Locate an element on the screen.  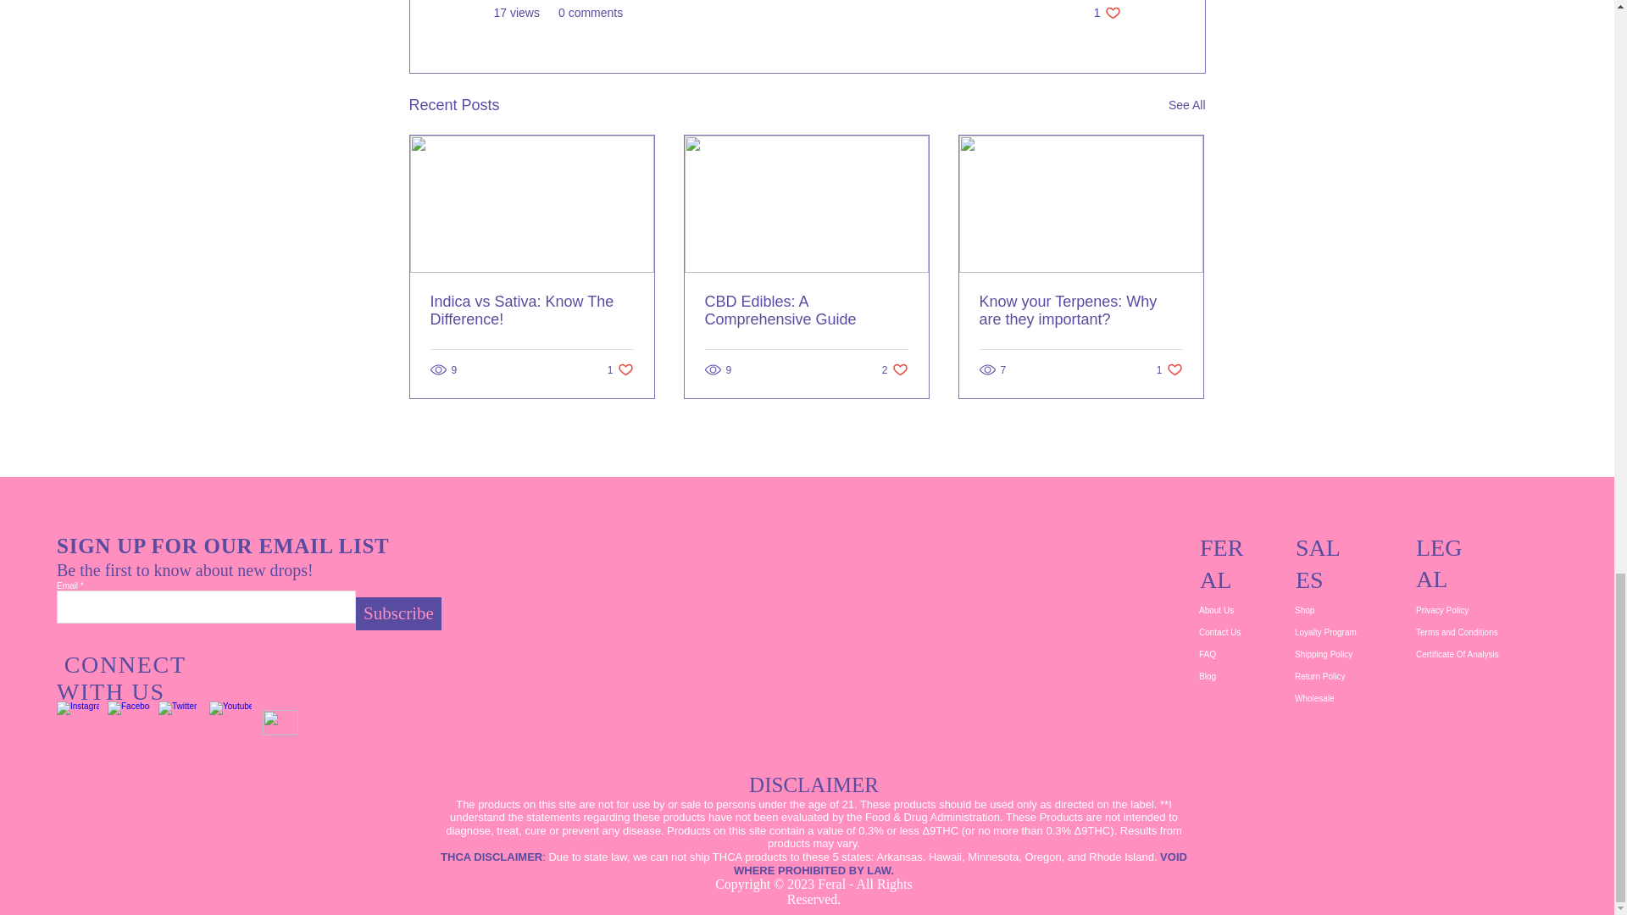
Subscribe is located at coordinates (398, 613).